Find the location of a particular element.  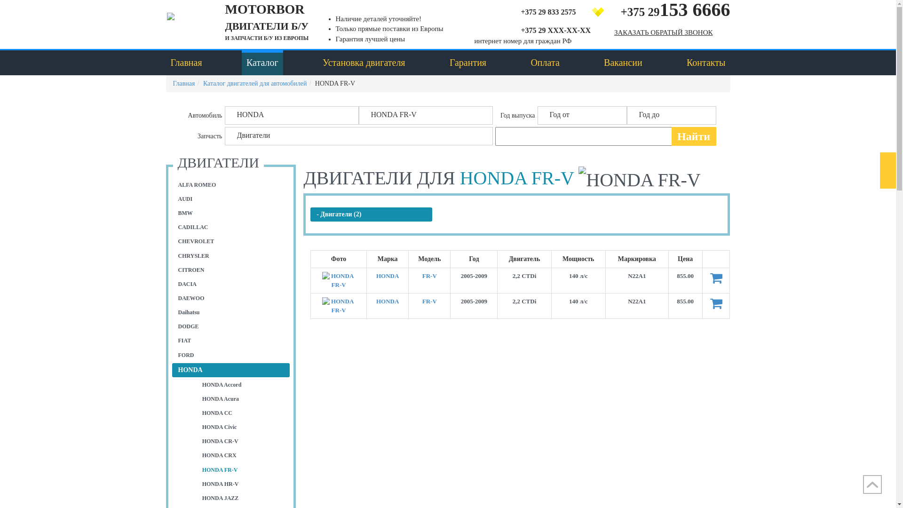

FORD is located at coordinates (231, 356).